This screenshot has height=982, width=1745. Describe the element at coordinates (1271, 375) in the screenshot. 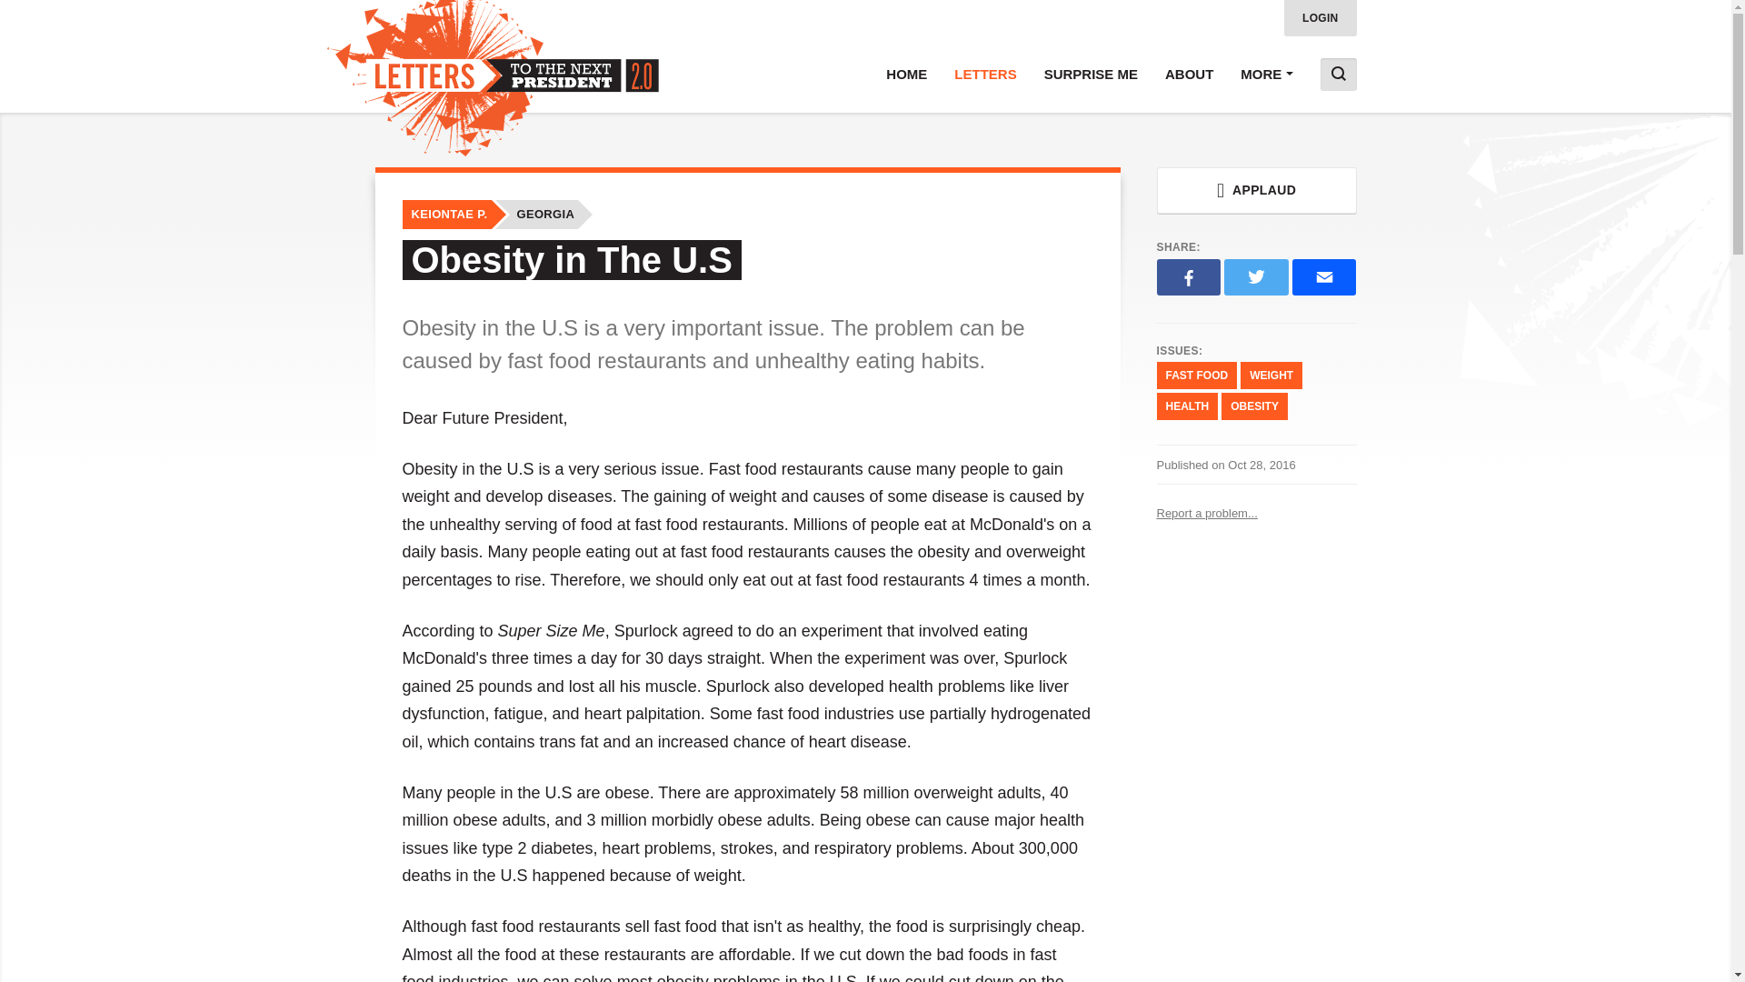

I see `WEIGHT` at that location.